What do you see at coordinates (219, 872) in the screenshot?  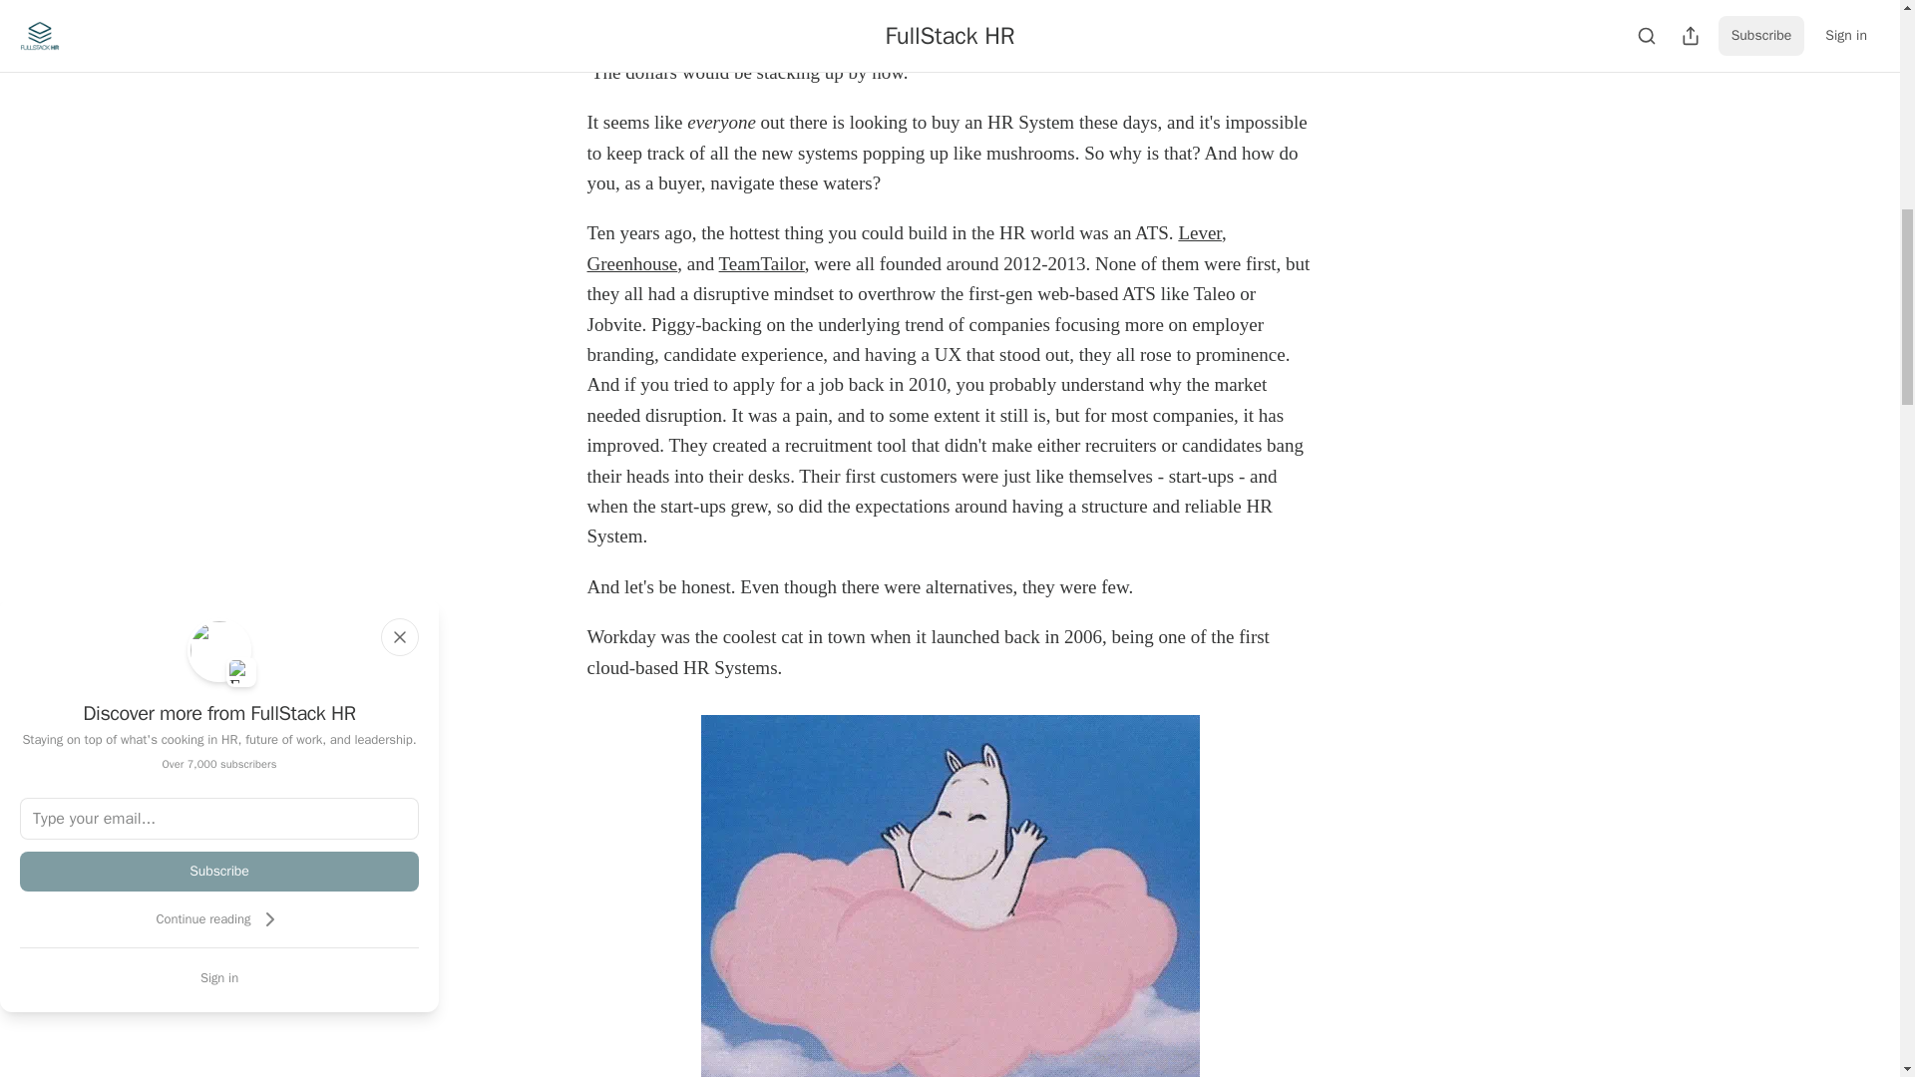 I see `Subscribe` at bounding box center [219, 872].